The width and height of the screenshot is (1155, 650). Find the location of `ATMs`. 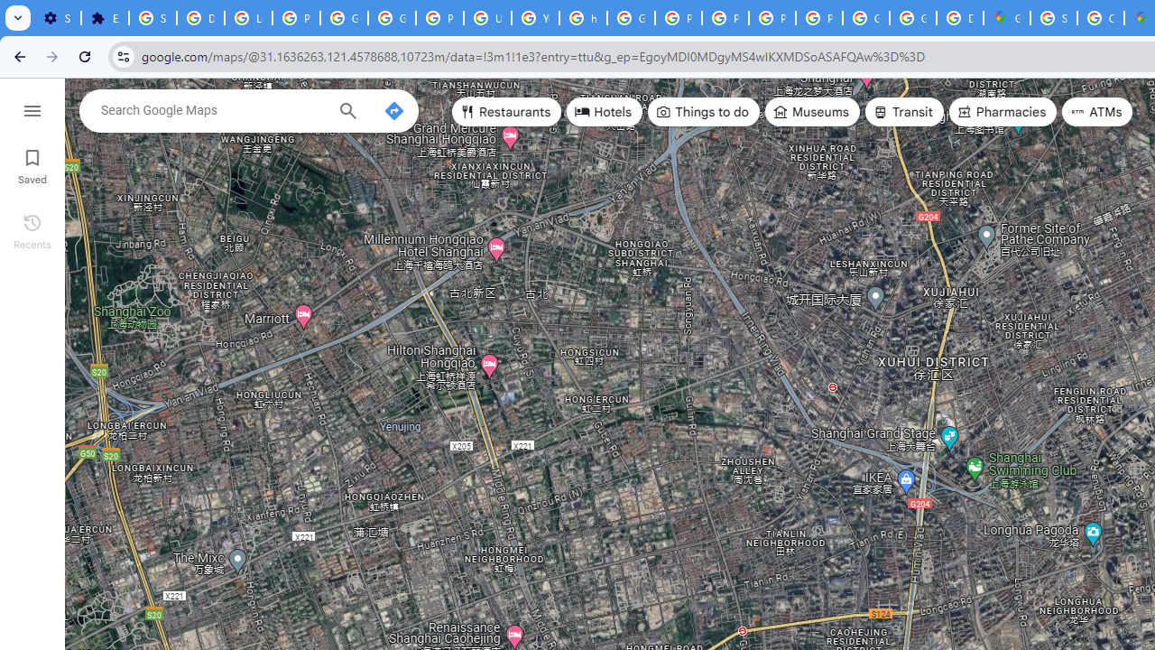

ATMs is located at coordinates (1097, 112).